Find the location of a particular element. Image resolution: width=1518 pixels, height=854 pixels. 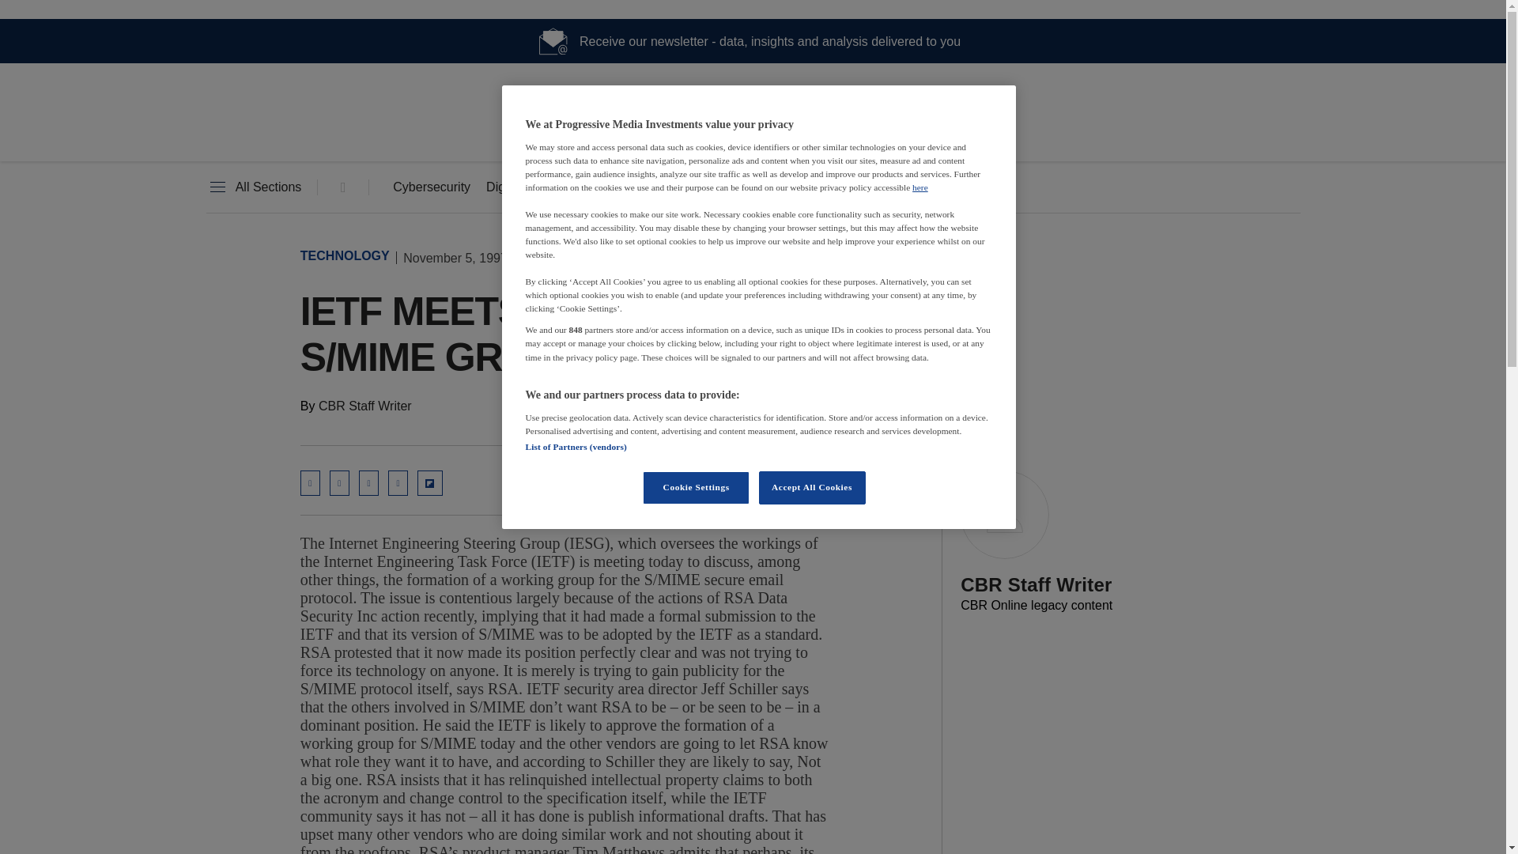

Cybersecurity is located at coordinates (432, 187).